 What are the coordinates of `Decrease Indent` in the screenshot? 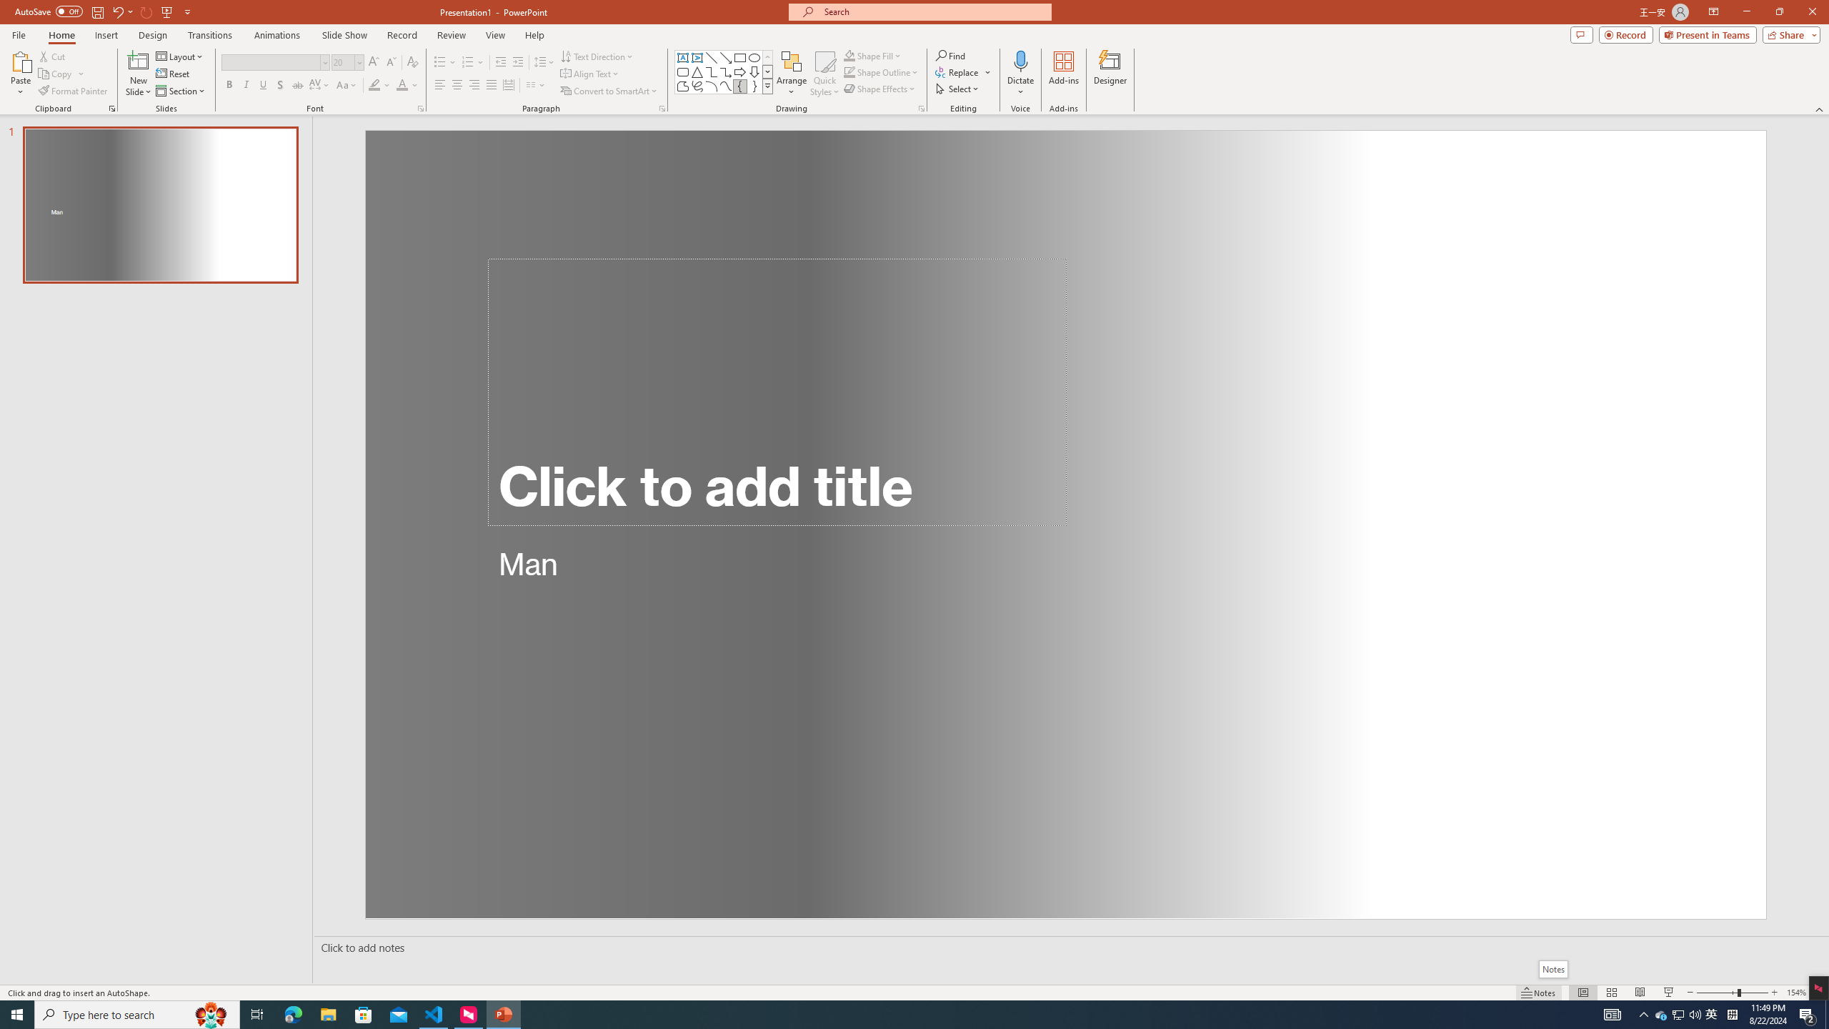 It's located at (501, 63).